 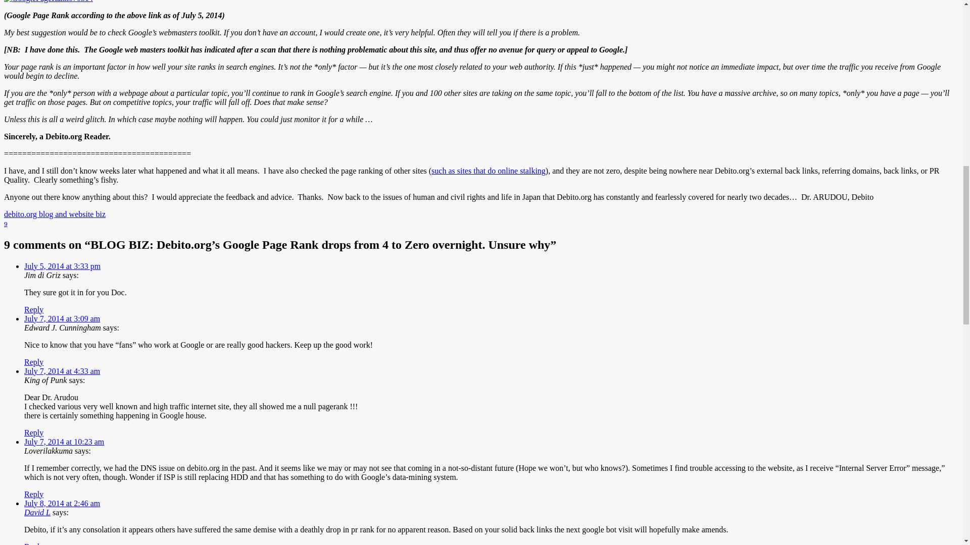 What do you see at coordinates (34, 432) in the screenshot?
I see `Reply` at bounding box center [34, 432].